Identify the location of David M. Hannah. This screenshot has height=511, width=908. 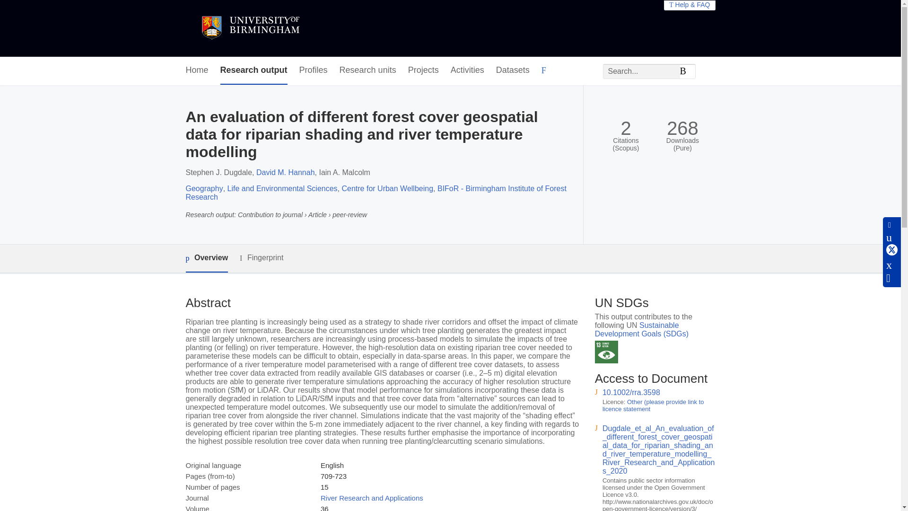
(286, 172).